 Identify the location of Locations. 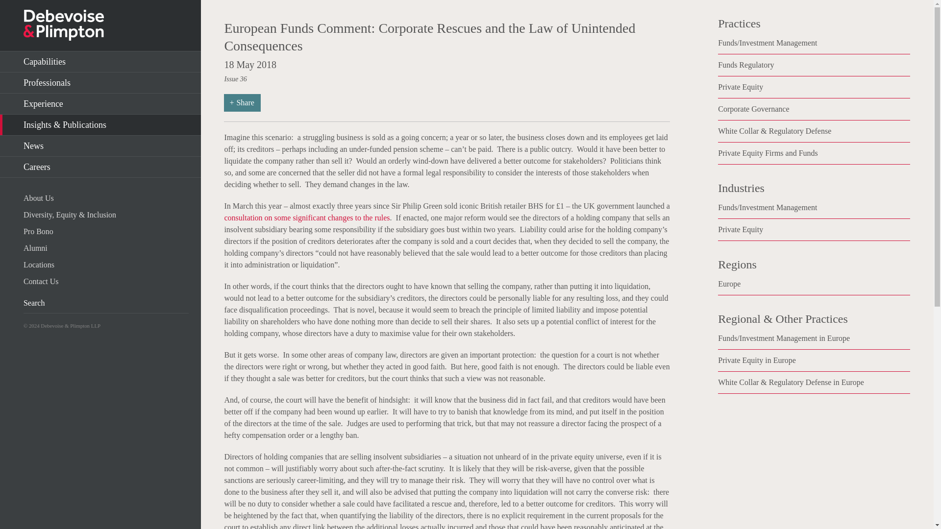
(106, 264).